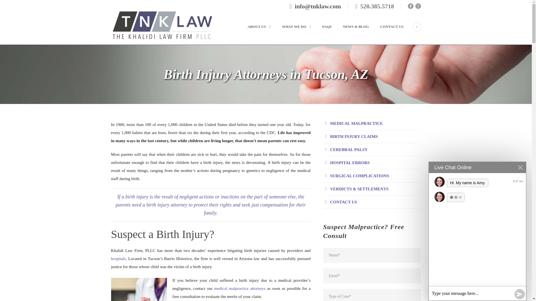  Describe the element at coordinates (257, 33) in the screenshot. I see `ABOUT US` at that location.